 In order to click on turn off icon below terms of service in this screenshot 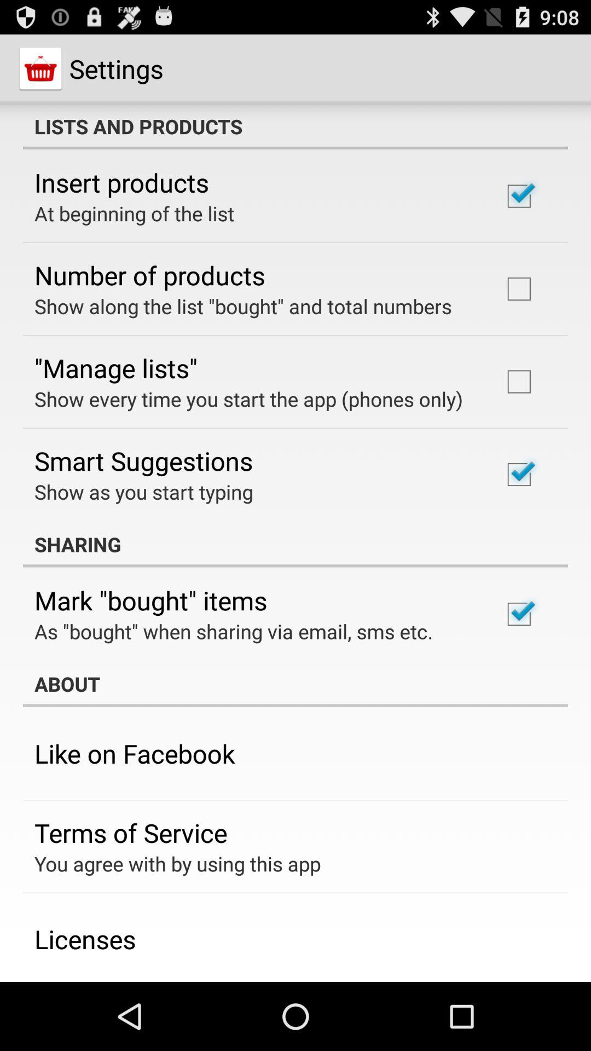, I will do `click(177, 864)`.